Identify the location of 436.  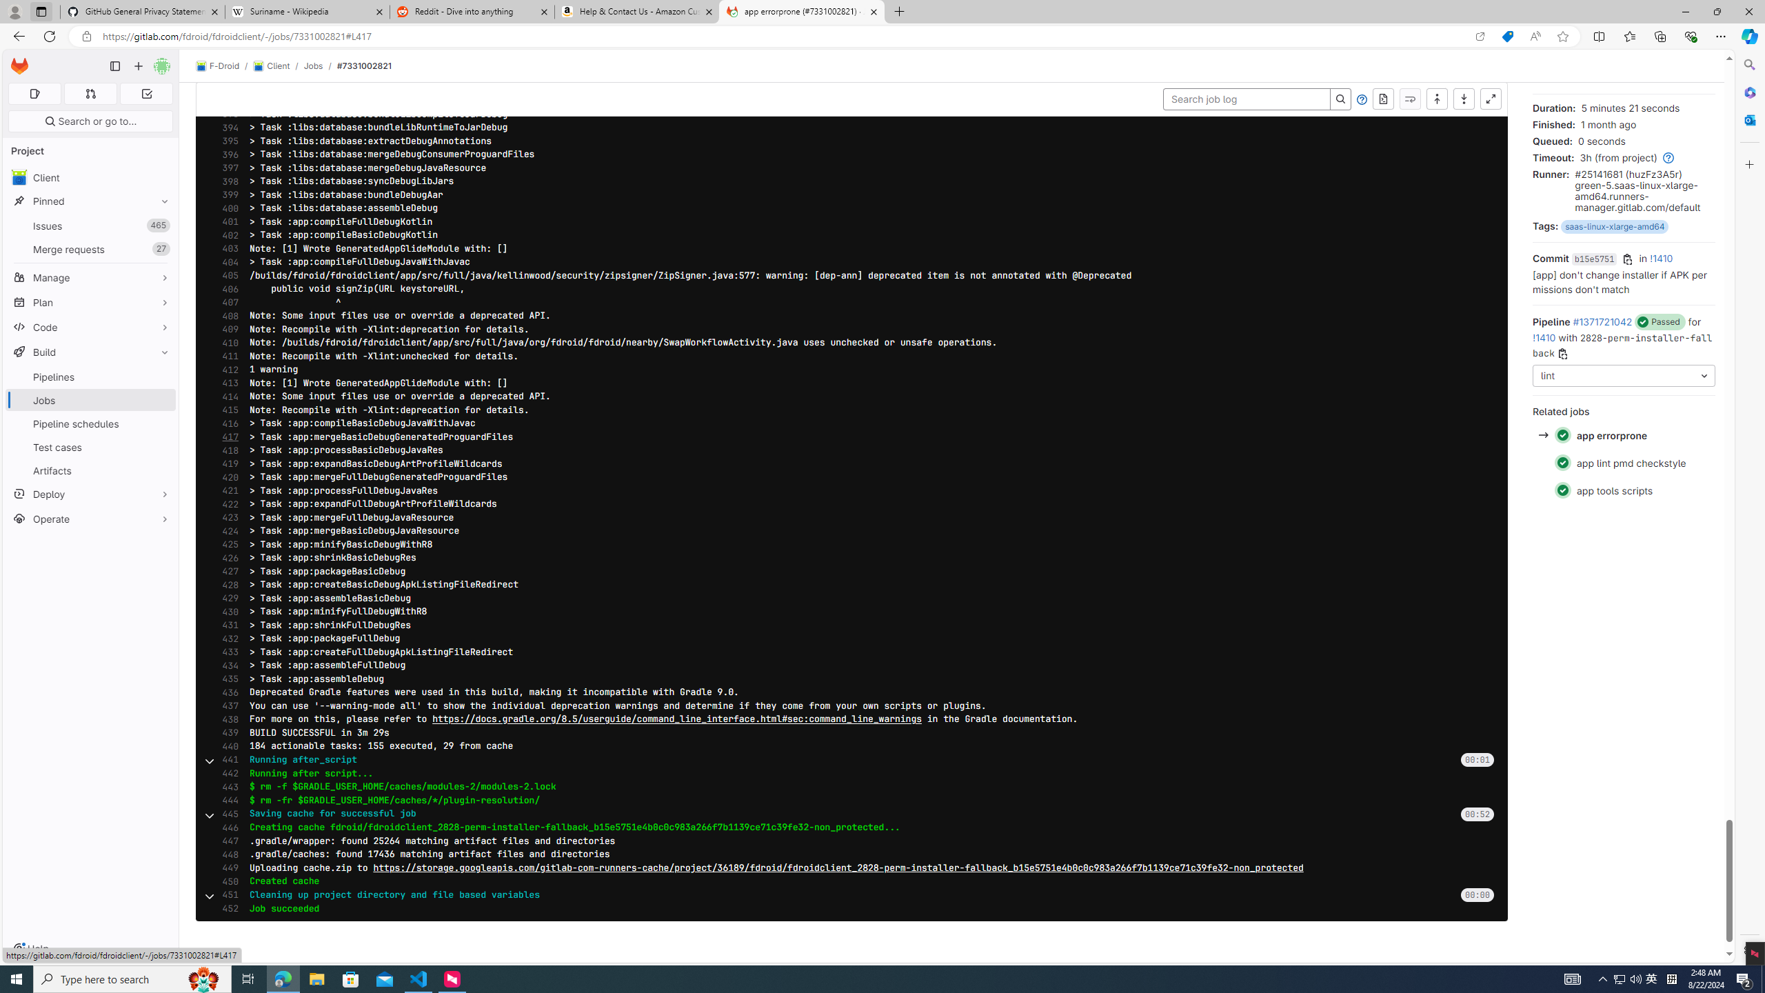
(226, 692).